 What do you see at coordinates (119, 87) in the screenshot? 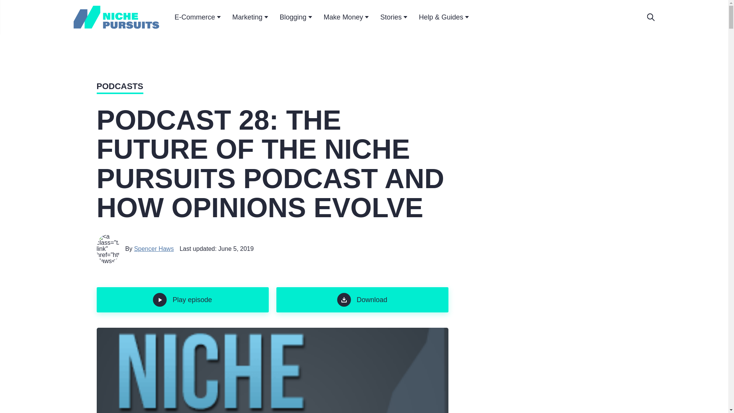
I see `PODCASTS` at bounding box center [119, 87].